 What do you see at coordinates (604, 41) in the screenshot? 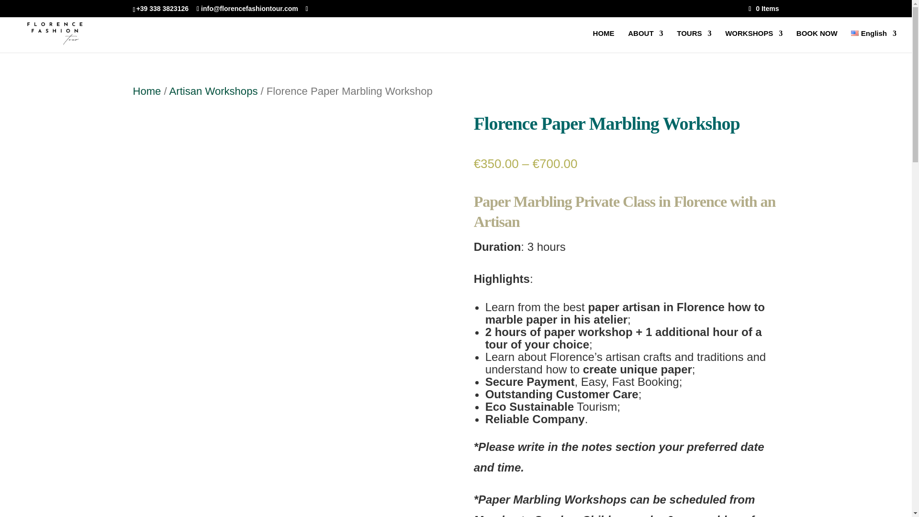
I see `HOME` at bounding box center [604, 41].